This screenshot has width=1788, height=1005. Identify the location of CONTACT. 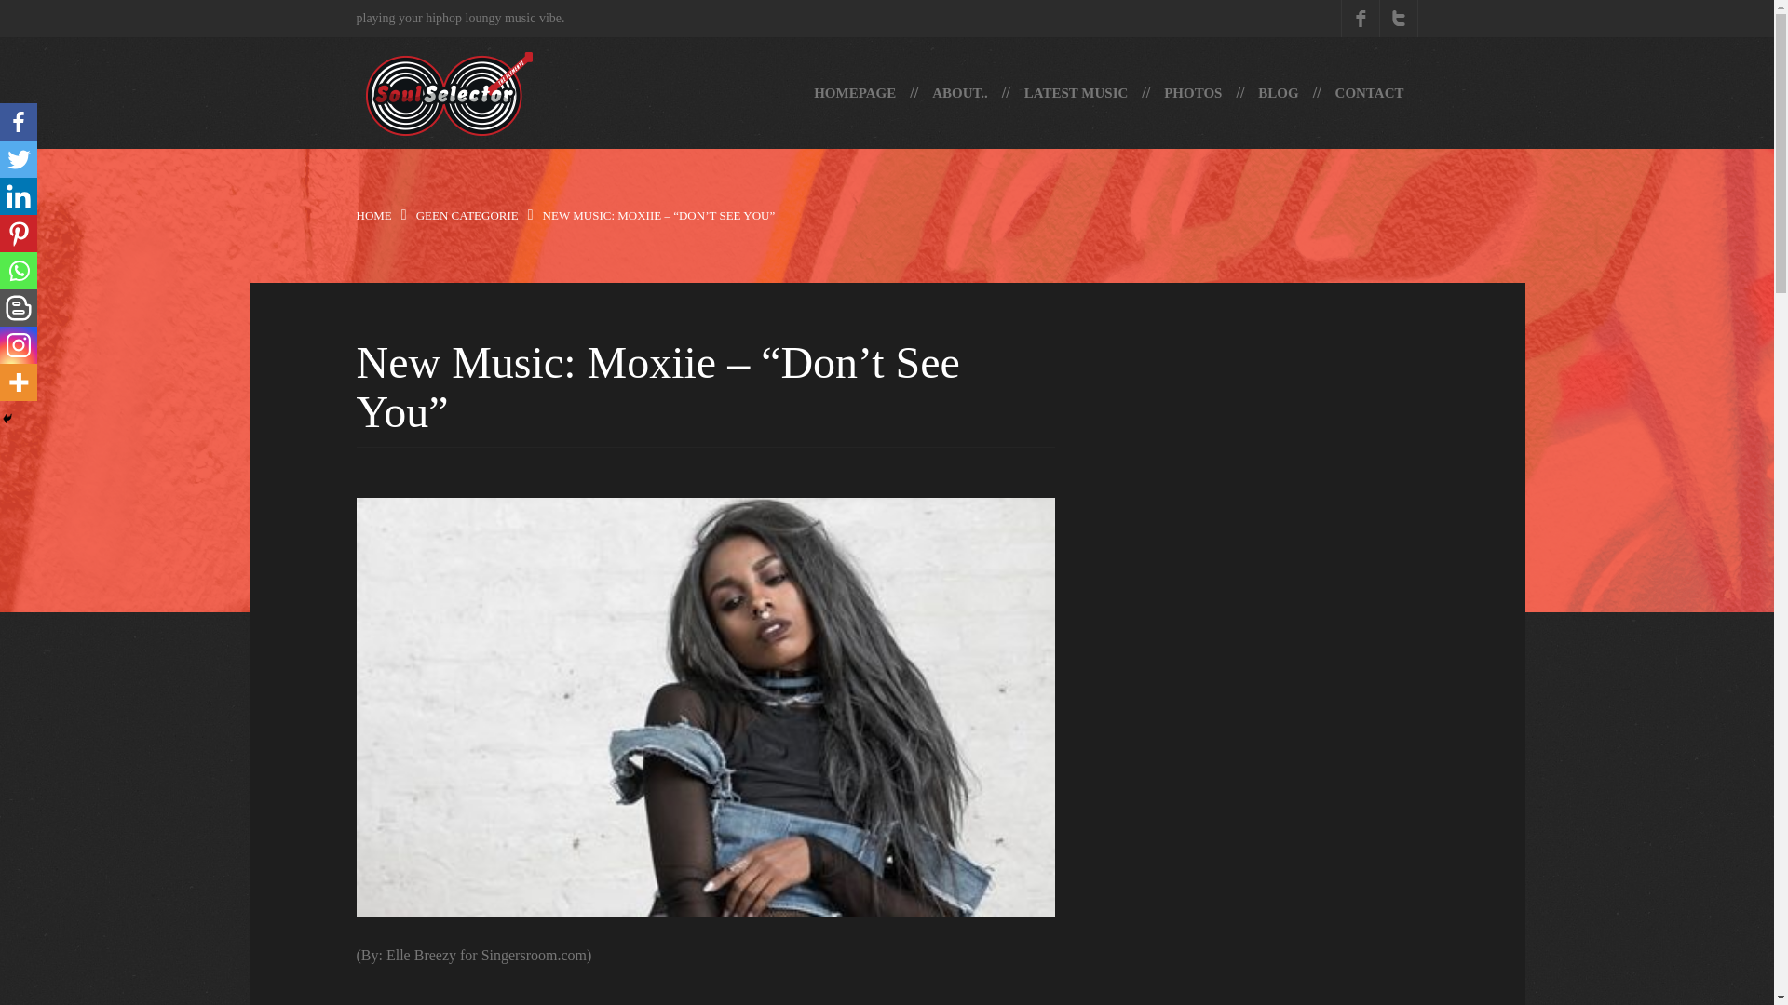
(1369, 92).